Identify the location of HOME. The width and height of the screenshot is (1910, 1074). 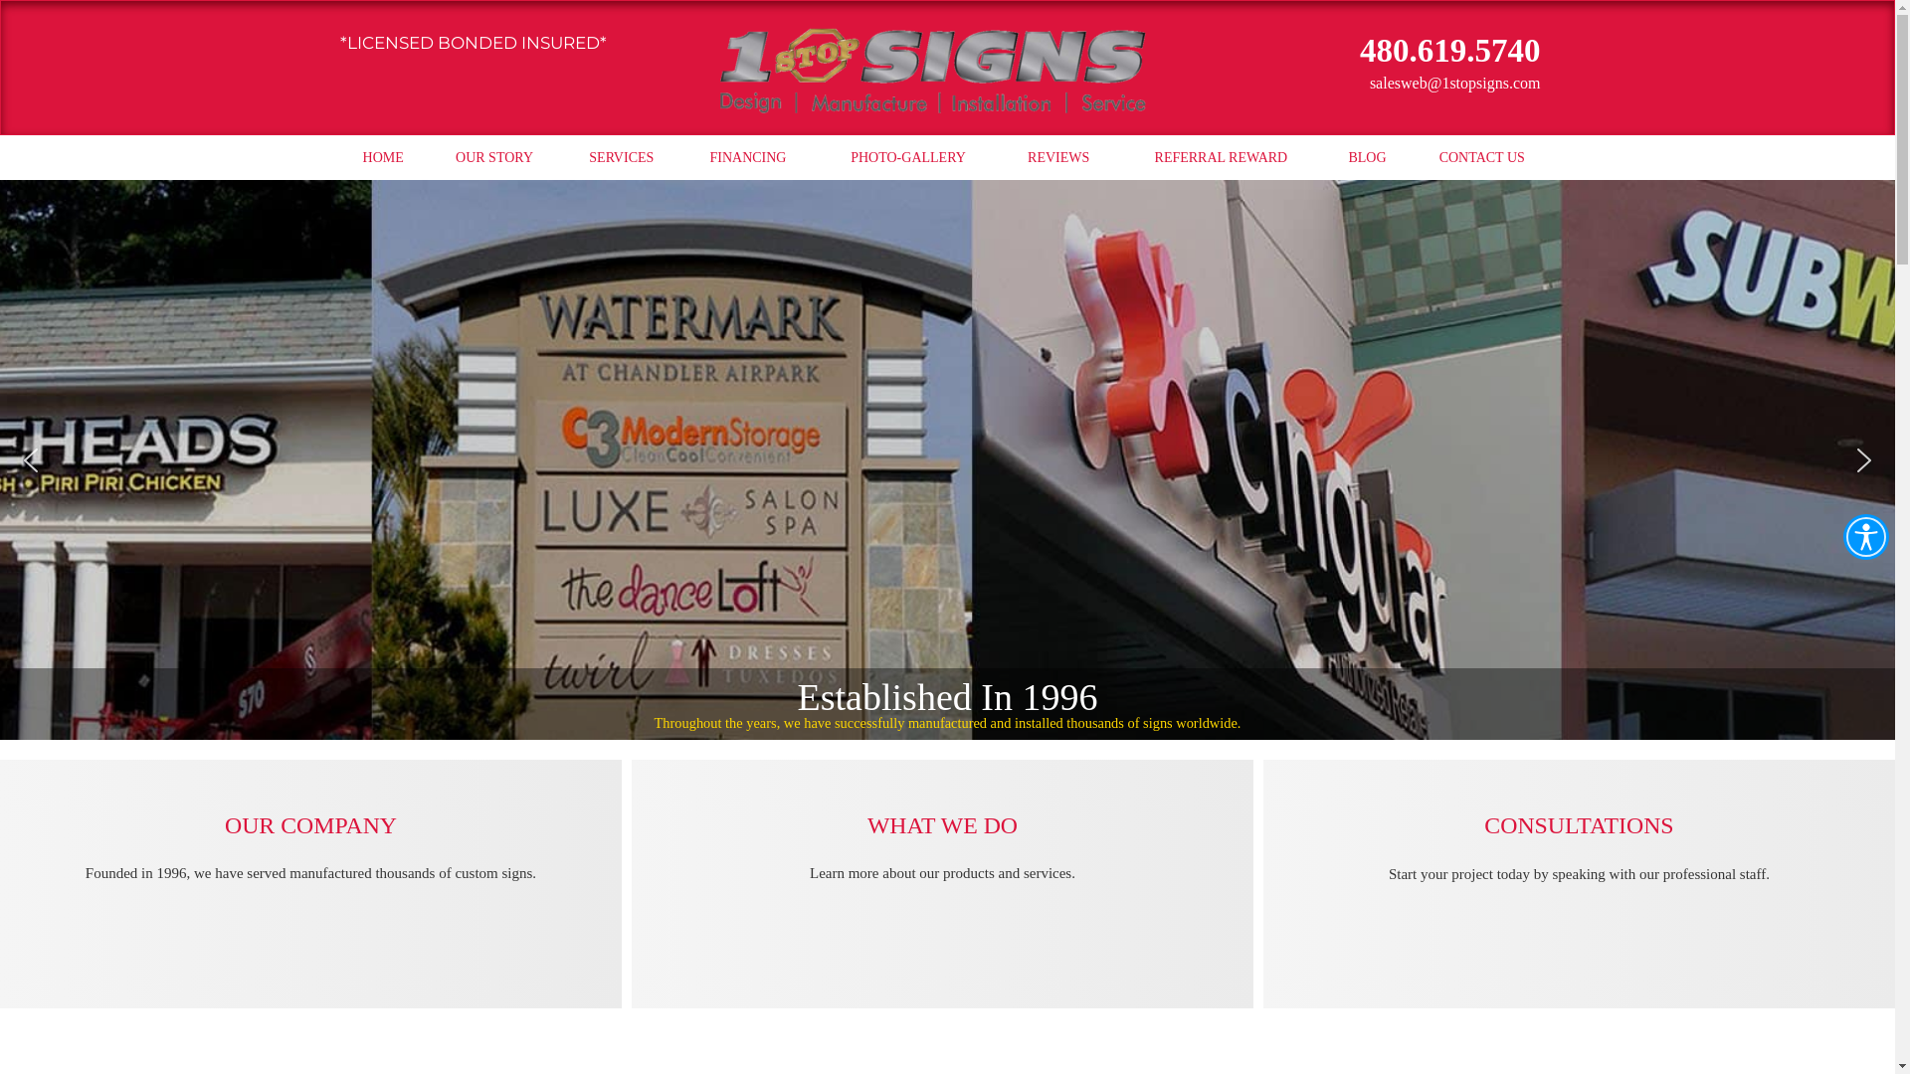
(384, 158).